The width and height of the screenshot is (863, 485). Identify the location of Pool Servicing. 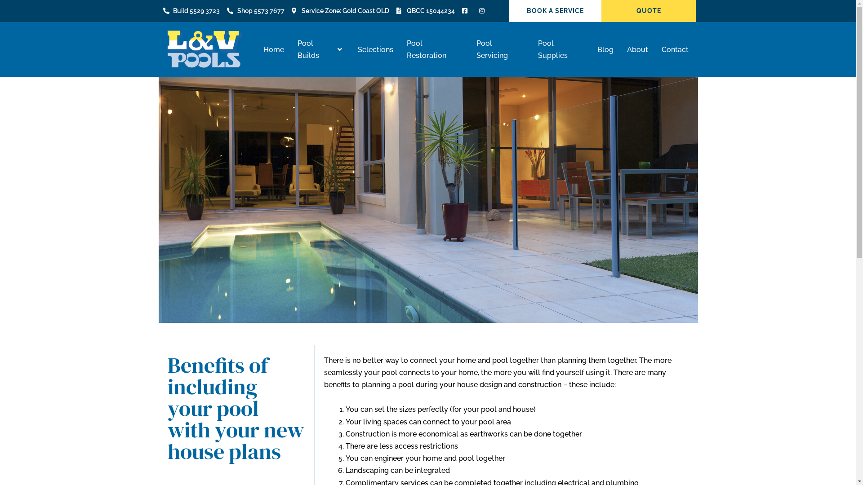
(501, 49).